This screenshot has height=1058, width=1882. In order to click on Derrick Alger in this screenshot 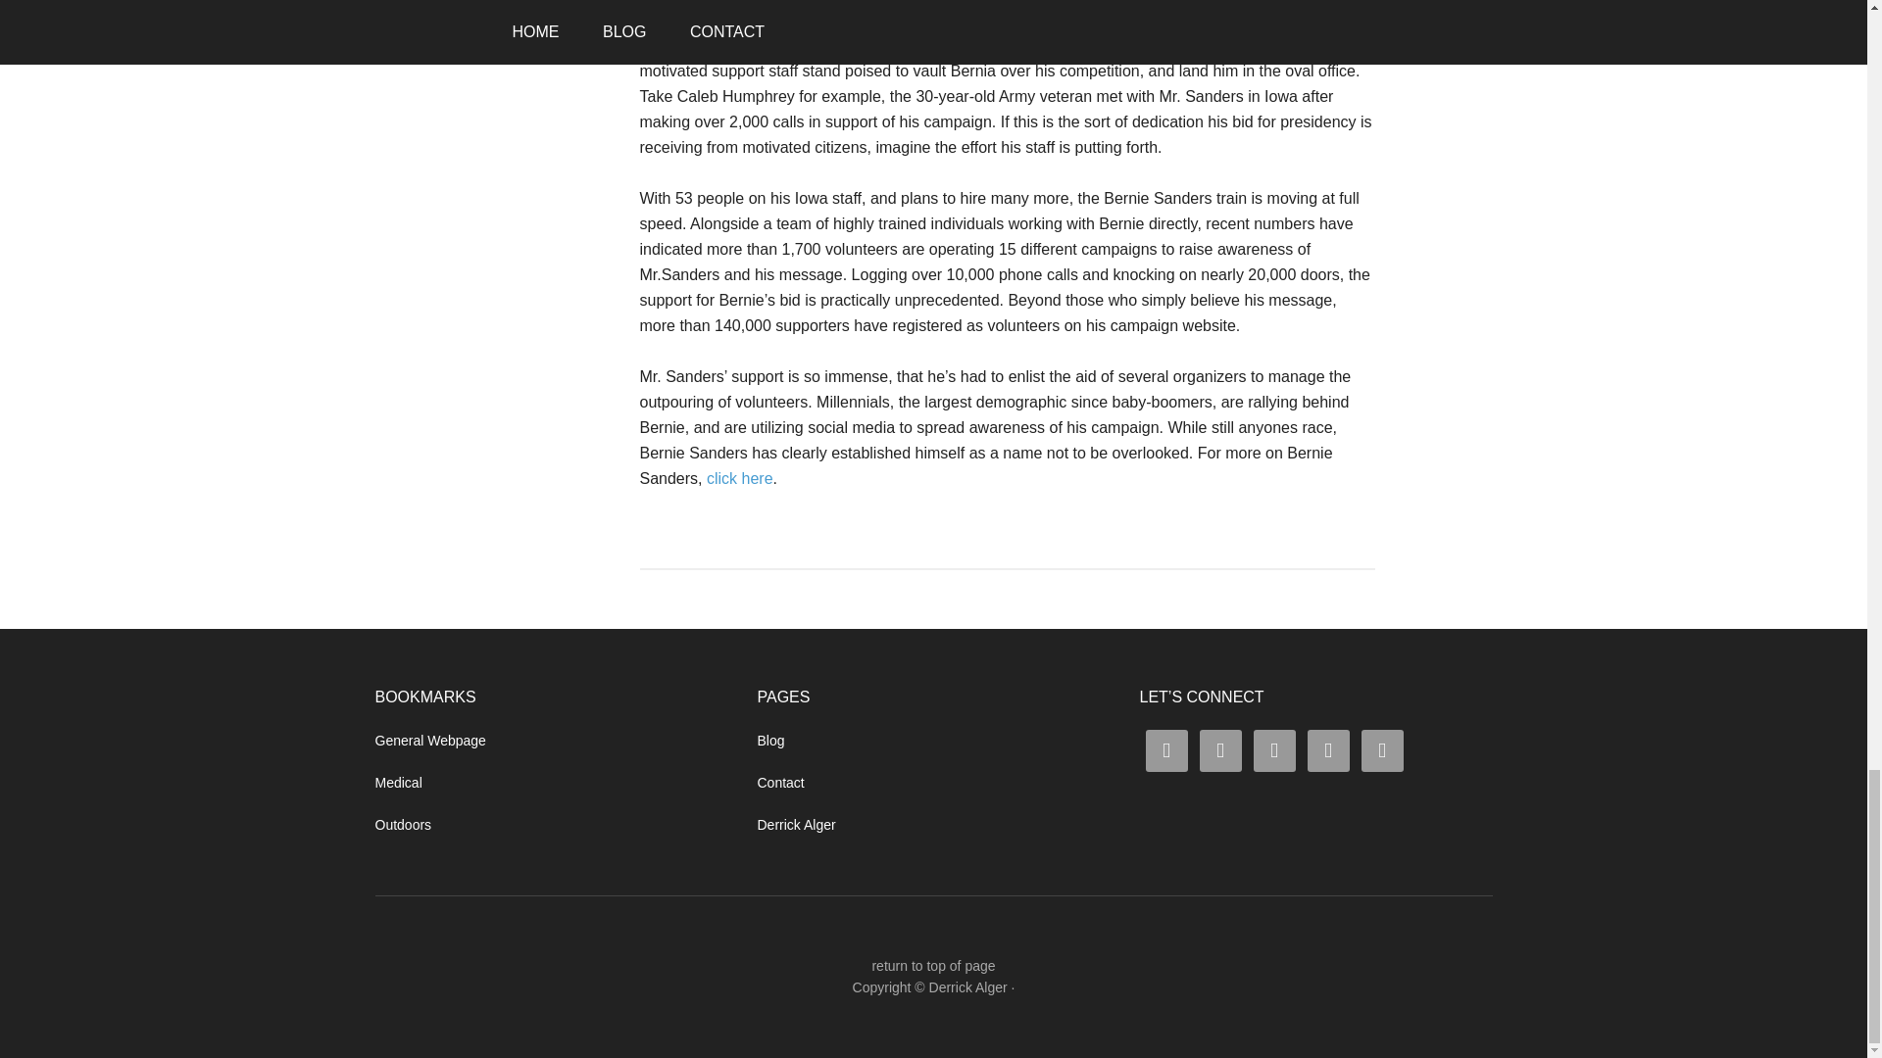, I will do `click(968, 987)`.